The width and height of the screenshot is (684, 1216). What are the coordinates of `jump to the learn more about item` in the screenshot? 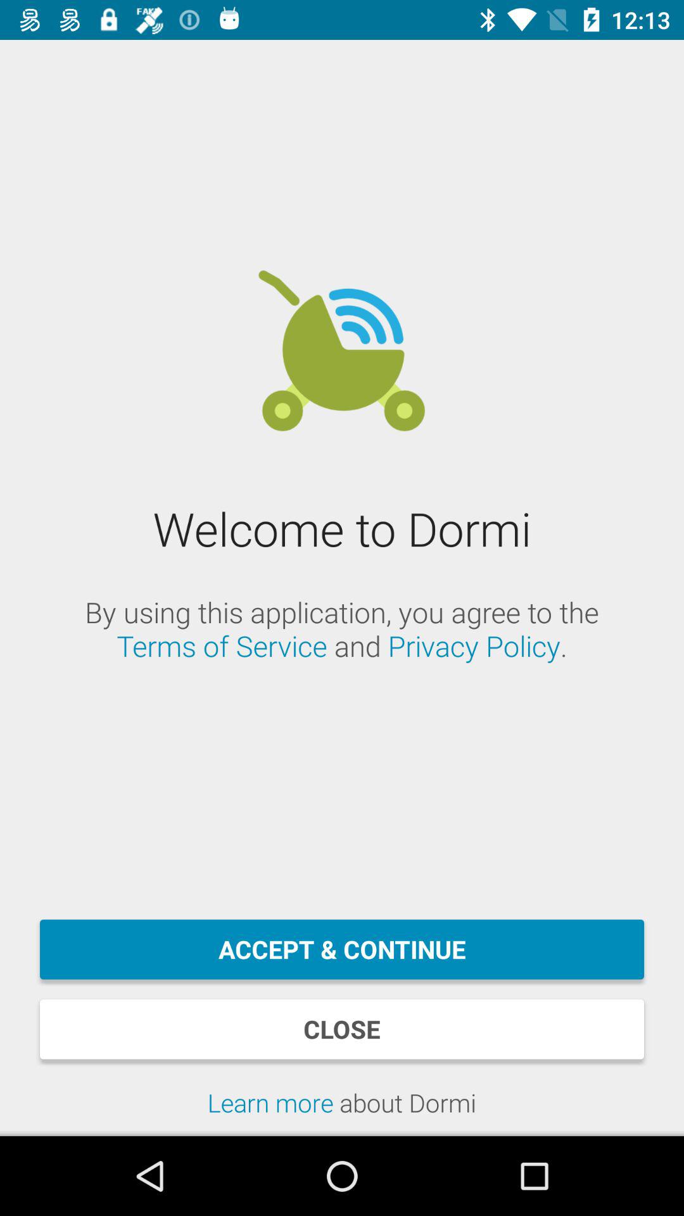 It's located at (342, 1111).